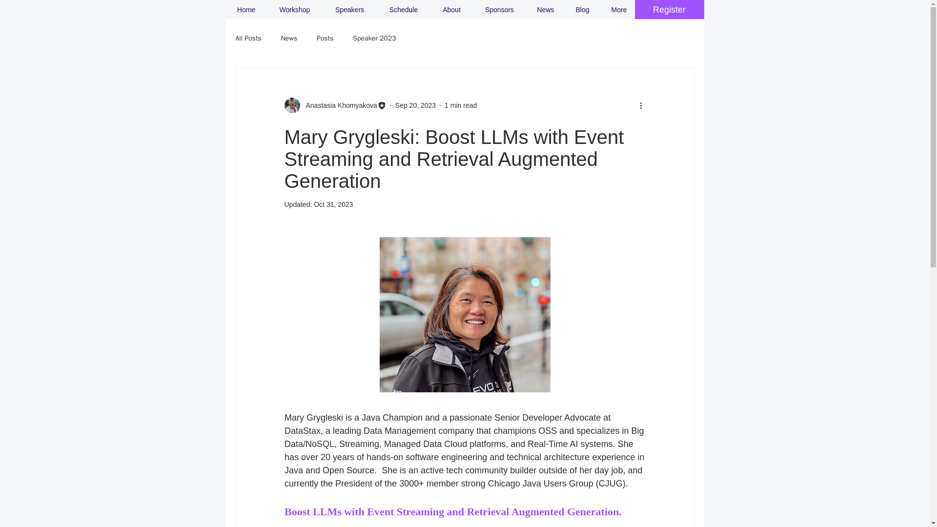 This screenshot has width=937, height=527. I want to click on Oct 31, 2023, so click(333, 204).